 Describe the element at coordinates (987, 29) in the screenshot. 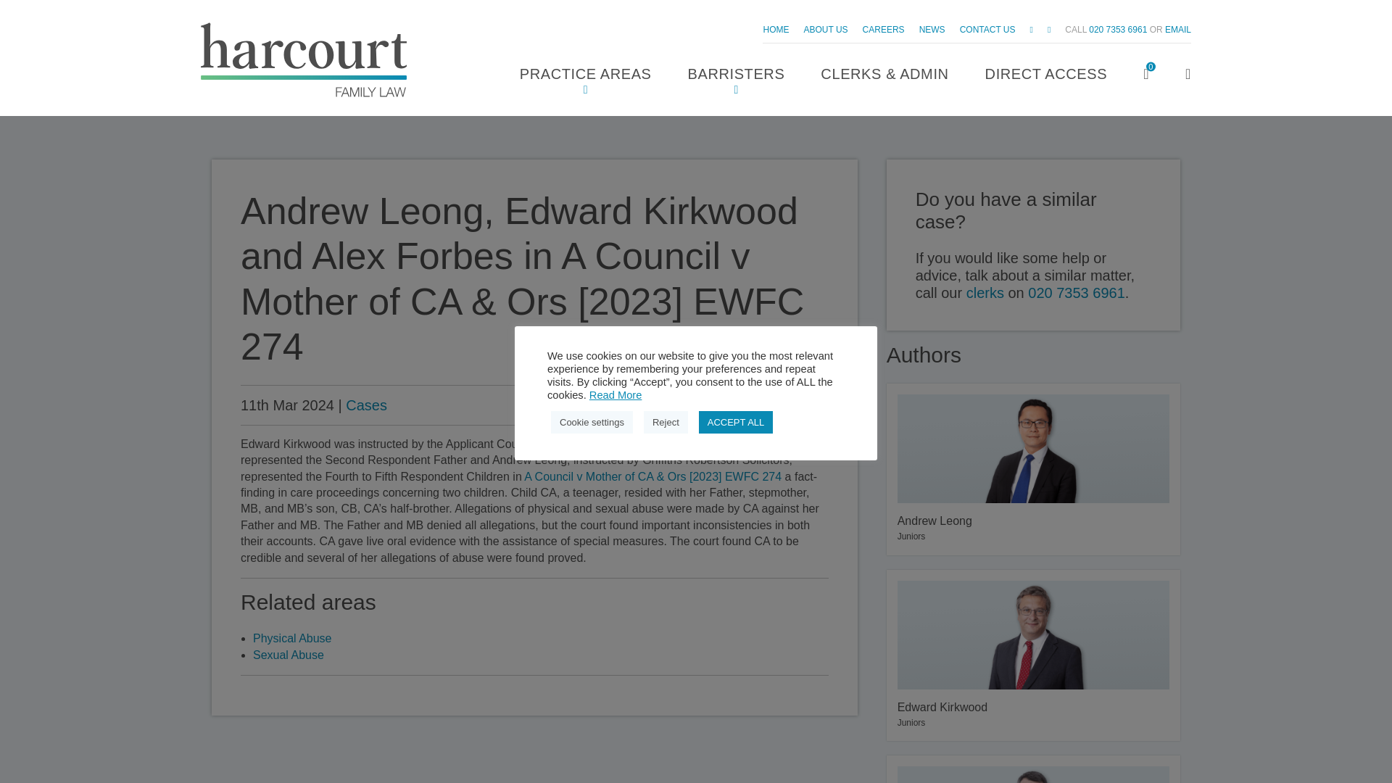

I see `020 7353 6961` at that location.